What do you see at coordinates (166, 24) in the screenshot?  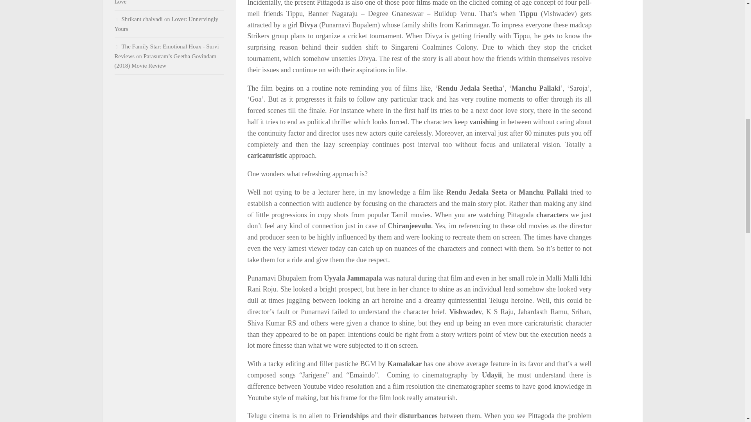 I see `Lover: Unnervingly Yours` at bounding box center [166, 24].